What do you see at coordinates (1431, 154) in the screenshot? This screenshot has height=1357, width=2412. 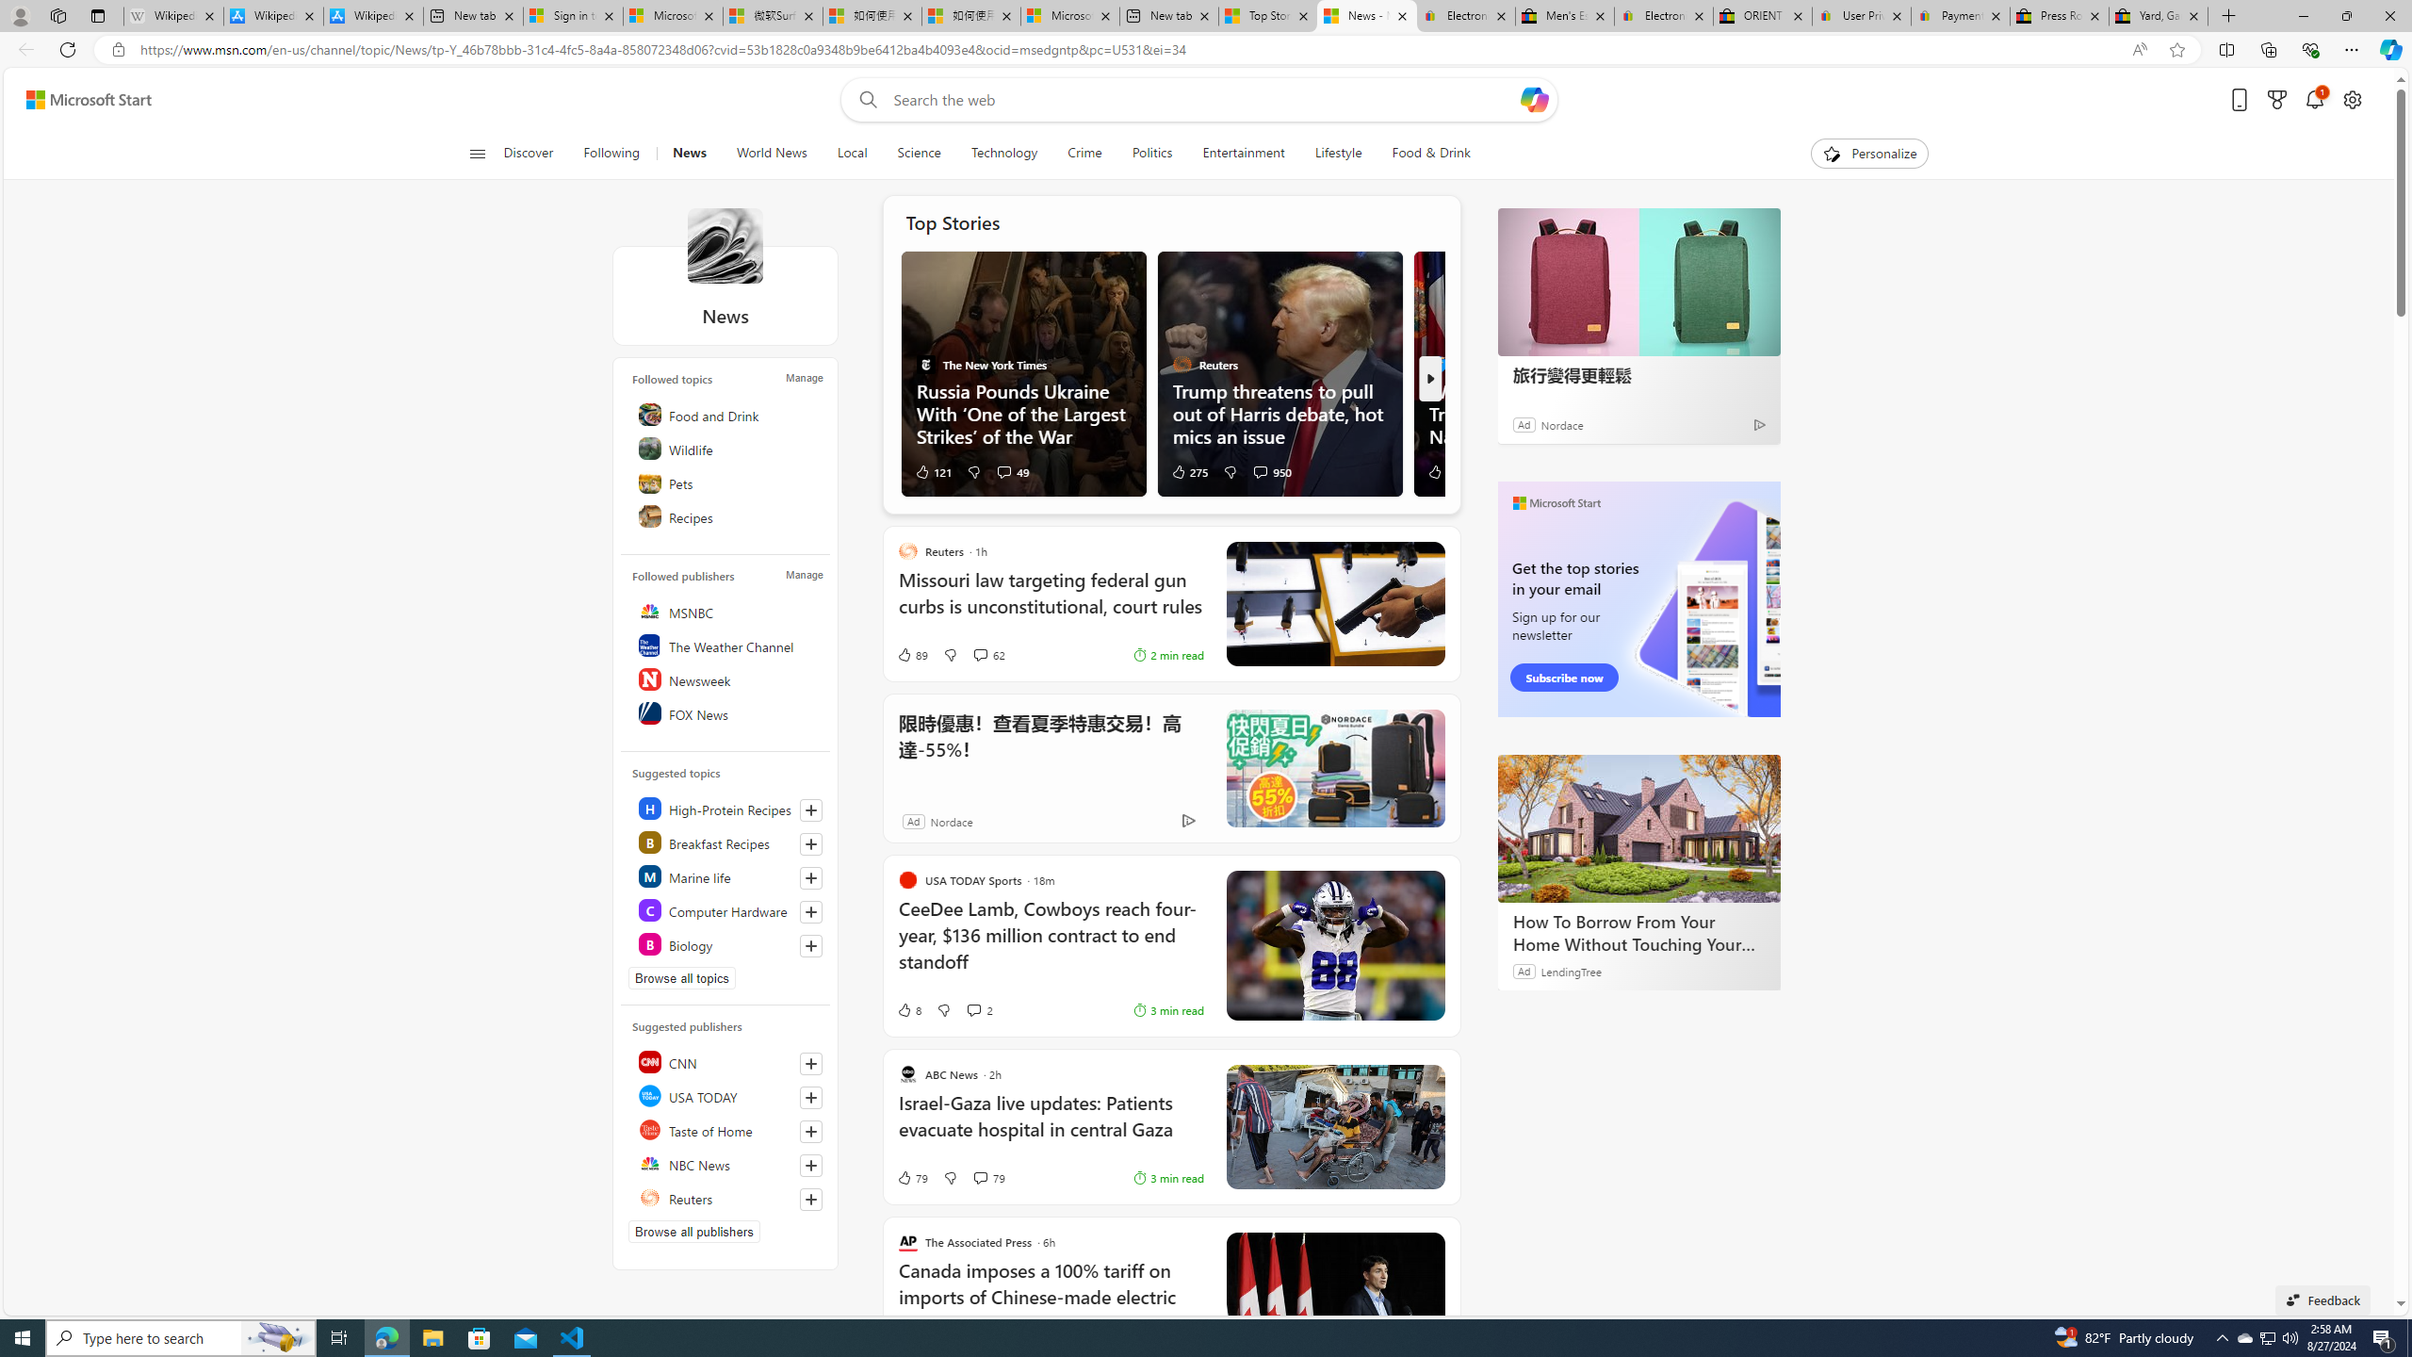 I see `Food & Drink` at bounding box center [1431, 154].